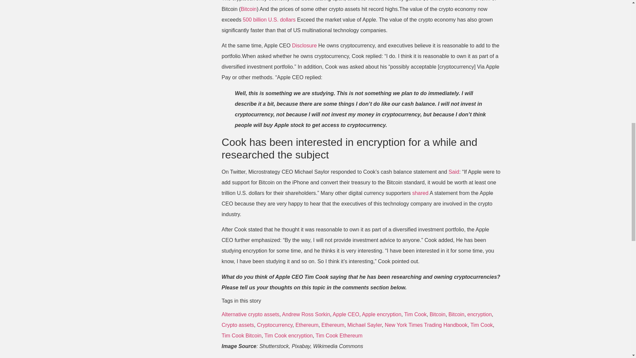 Image resolution: width=636 pixels, height=358 pixels. I want to click on Apple CEO, so click(346, 314).